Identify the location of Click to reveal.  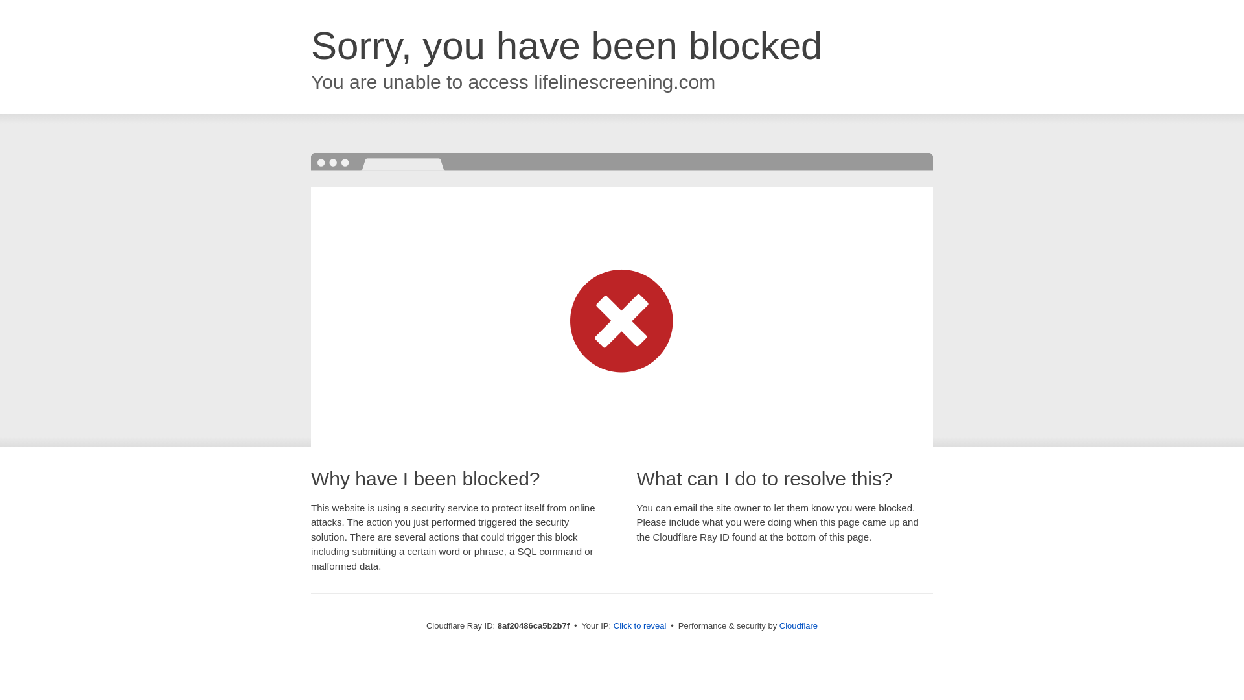
(640, 626).